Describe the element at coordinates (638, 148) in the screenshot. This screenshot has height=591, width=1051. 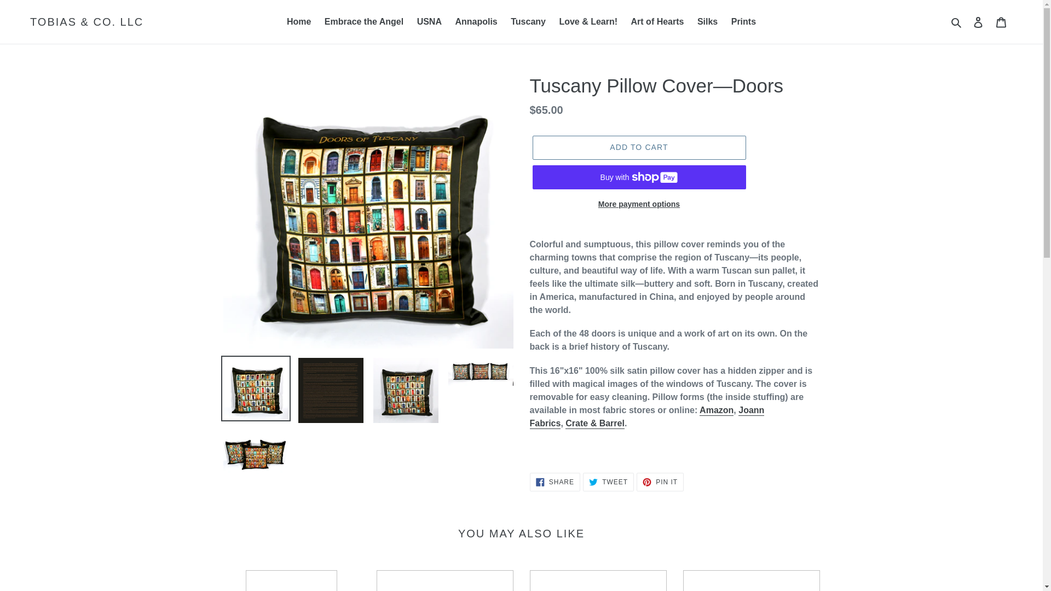
I see `ADD TO CART` at that location.